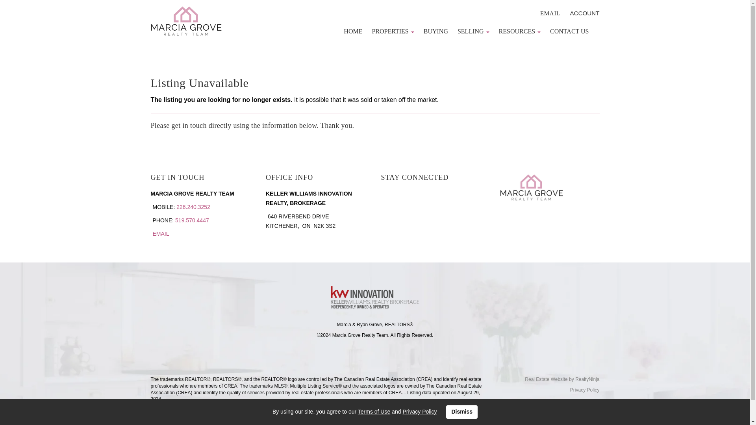 The image size is (756, 425). What do you see at coordinates (473, 31) in the screenshot?
I see `SELLING` at bounding box center [473, 31].